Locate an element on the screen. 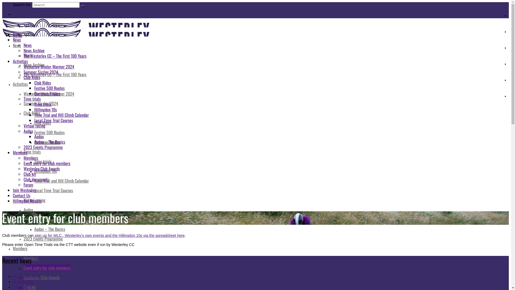 Image resolution: width=515 pixels, height=290 pixels. Audax is located at coordinates (39, 219).